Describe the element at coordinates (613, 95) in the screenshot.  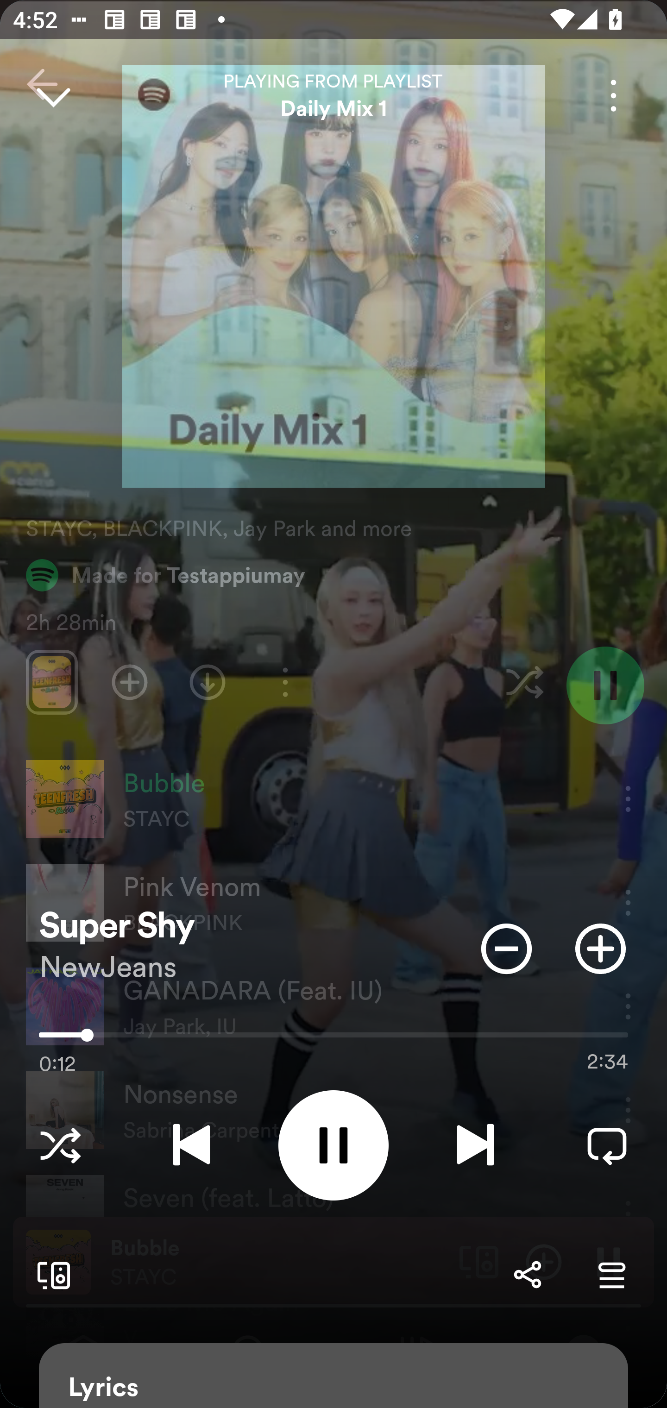
I see `More options for song Super Shy` at that location.